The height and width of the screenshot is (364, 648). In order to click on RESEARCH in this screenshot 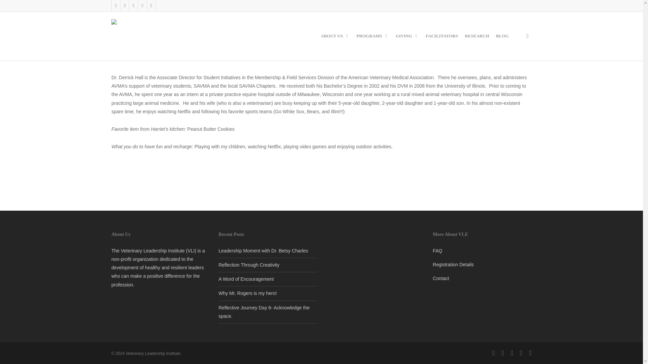, I will do `click(477, 36)`.